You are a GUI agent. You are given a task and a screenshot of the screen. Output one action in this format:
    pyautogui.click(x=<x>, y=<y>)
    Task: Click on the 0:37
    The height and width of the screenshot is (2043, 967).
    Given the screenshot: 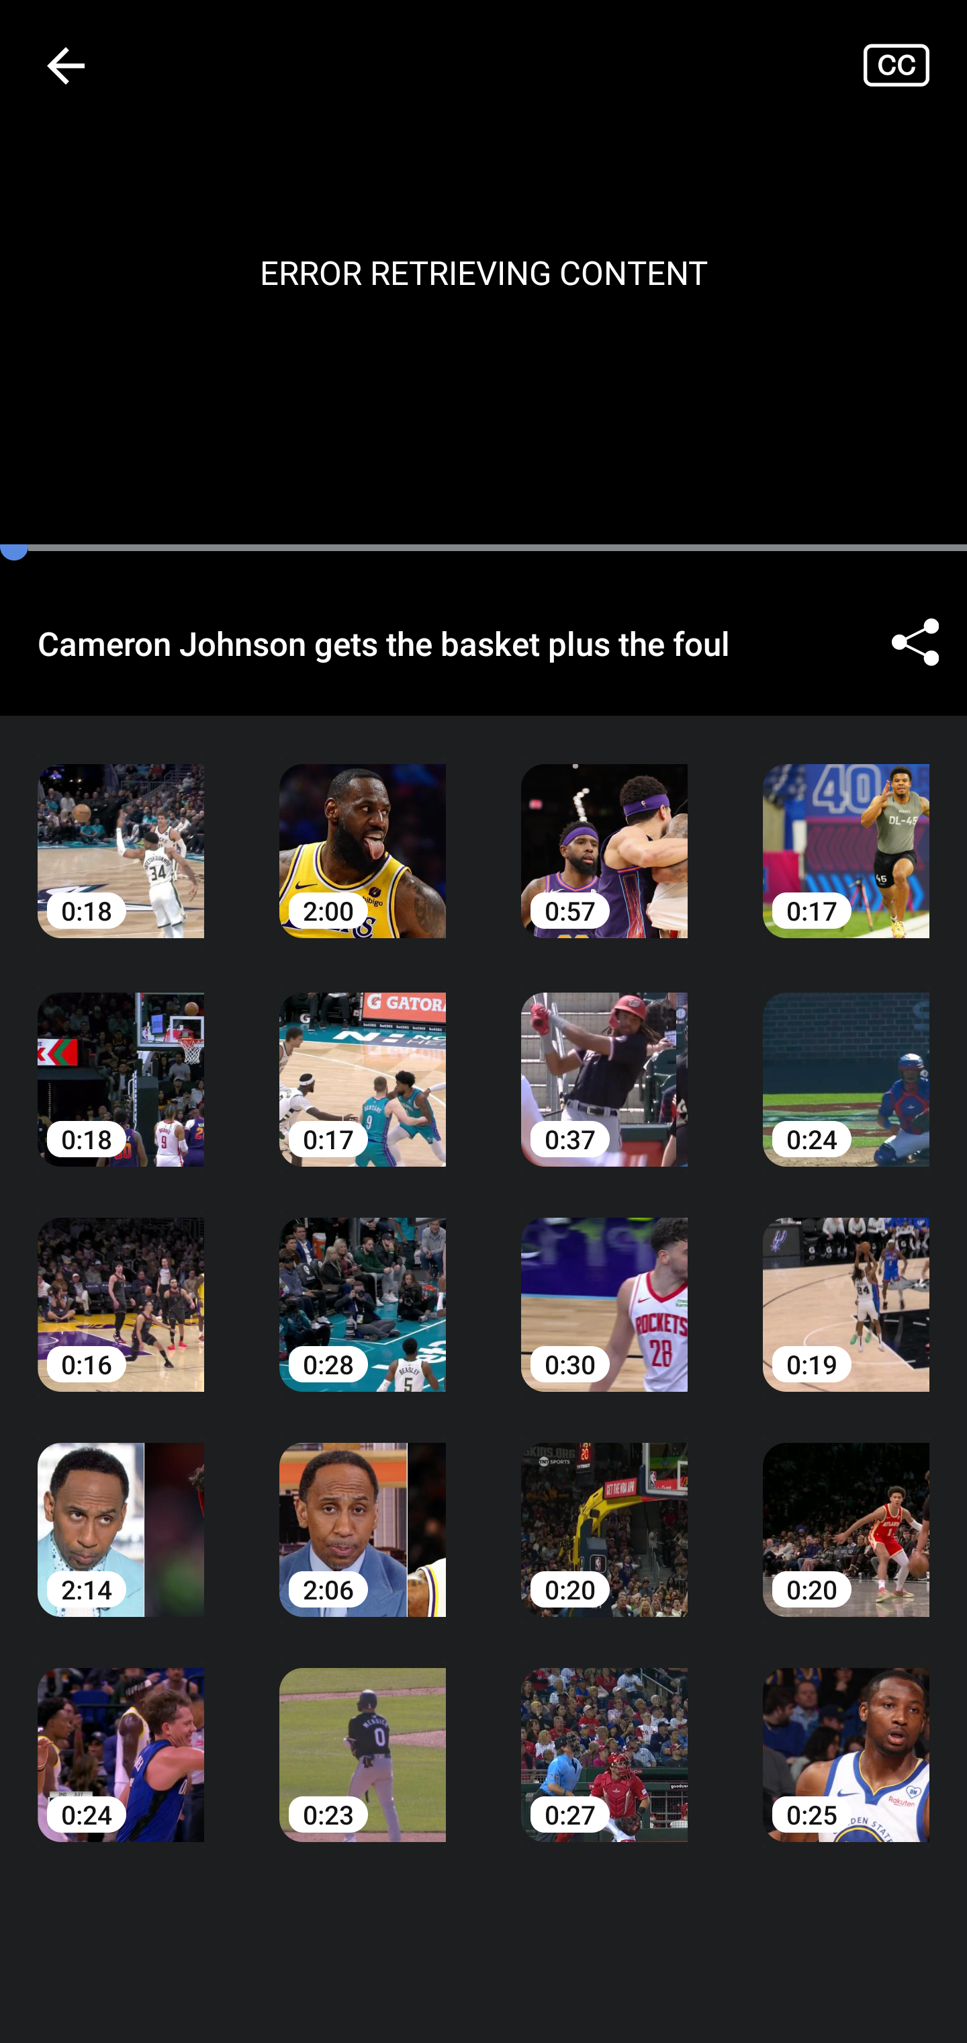 What is the action you would take?
    pyautogui.click(x=604, y=1060)
    